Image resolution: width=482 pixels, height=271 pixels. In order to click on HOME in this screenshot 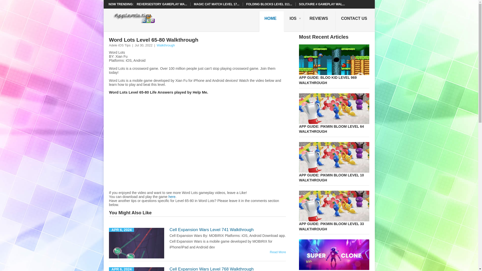, I will do `click(272, 22)`.